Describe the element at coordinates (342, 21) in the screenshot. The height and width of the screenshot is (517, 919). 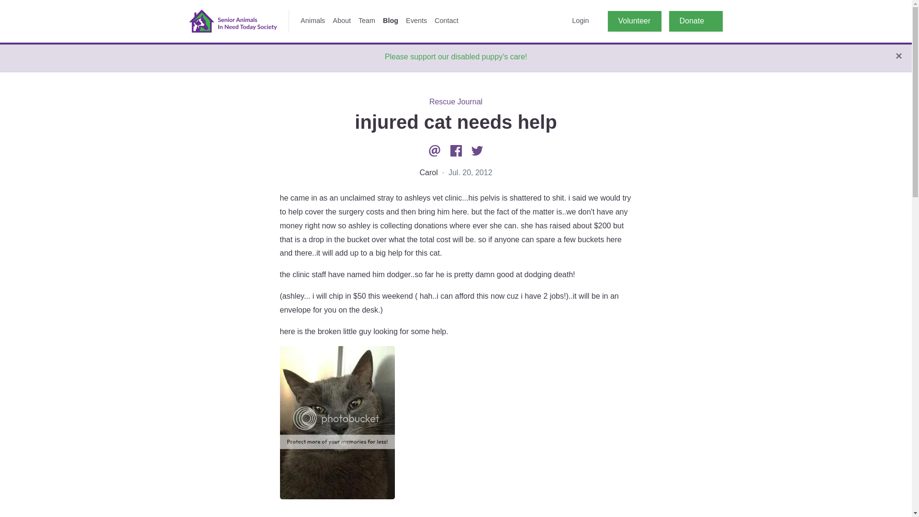
I see `About` at that location.